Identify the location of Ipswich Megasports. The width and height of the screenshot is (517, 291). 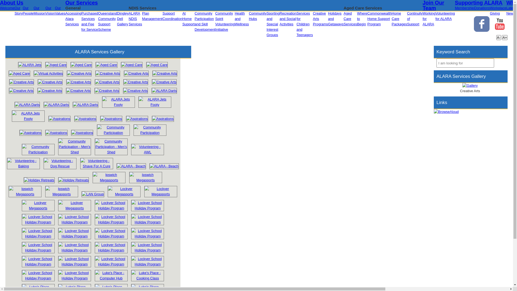
(25, 194).